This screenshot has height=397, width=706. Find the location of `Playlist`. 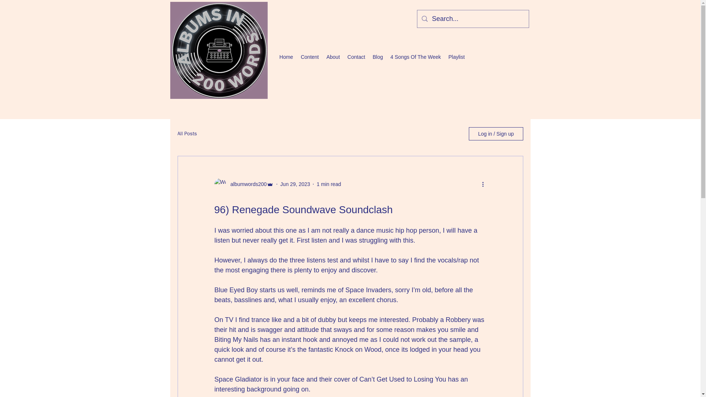

Playlist is located at coordinates (456, 57).